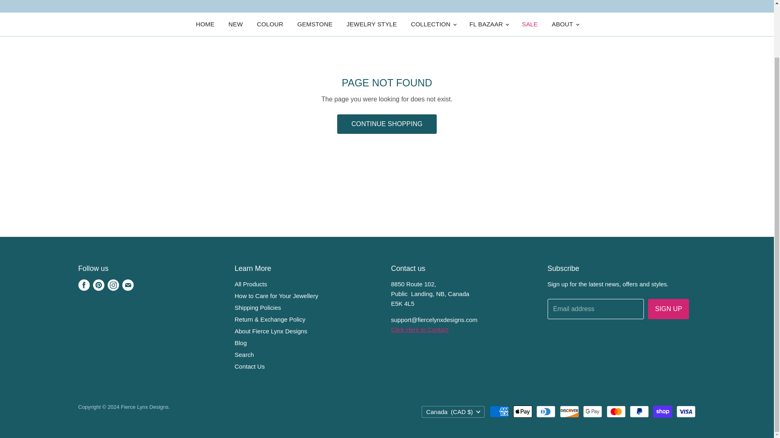  What do you see at coordinates (84, 285) in the screenshot?
I see `Facebook` at bounding box center [84, 285].